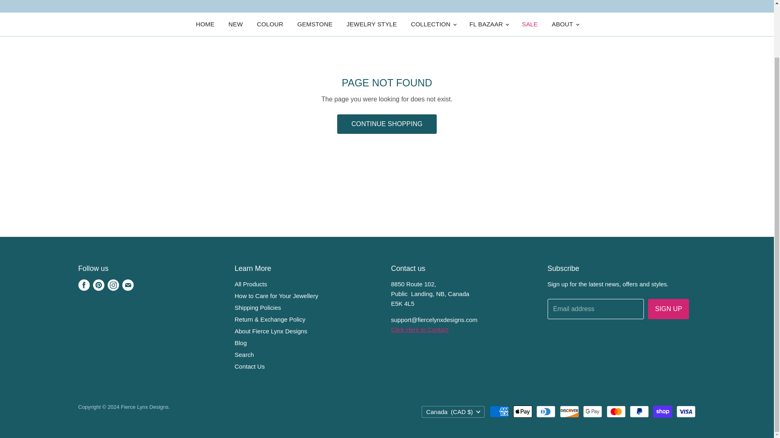  What do you see at coordinates (84, 285) in the screenshot?
I see `Facebook` at bounding box center [84, 285].